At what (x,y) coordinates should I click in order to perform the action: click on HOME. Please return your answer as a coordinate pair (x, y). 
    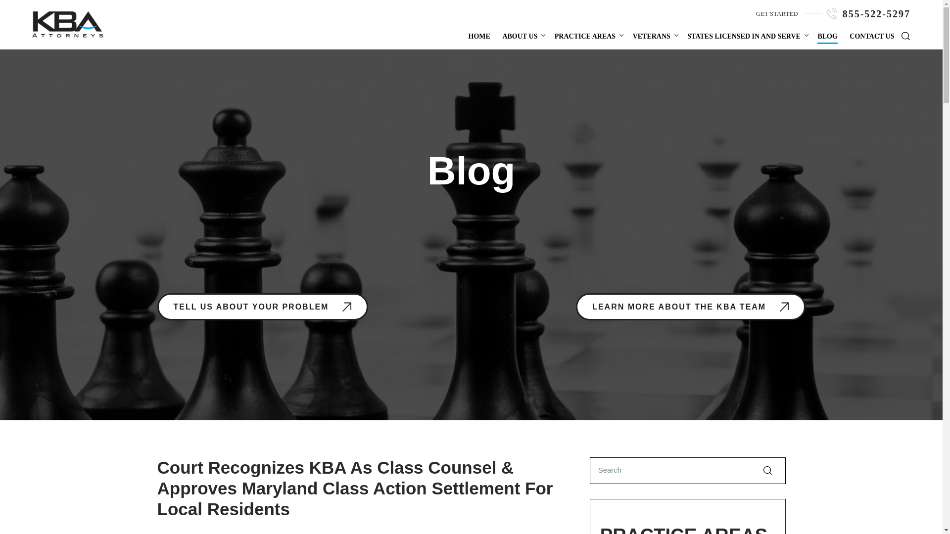
    Looking at the image, I should click on (479, 36).